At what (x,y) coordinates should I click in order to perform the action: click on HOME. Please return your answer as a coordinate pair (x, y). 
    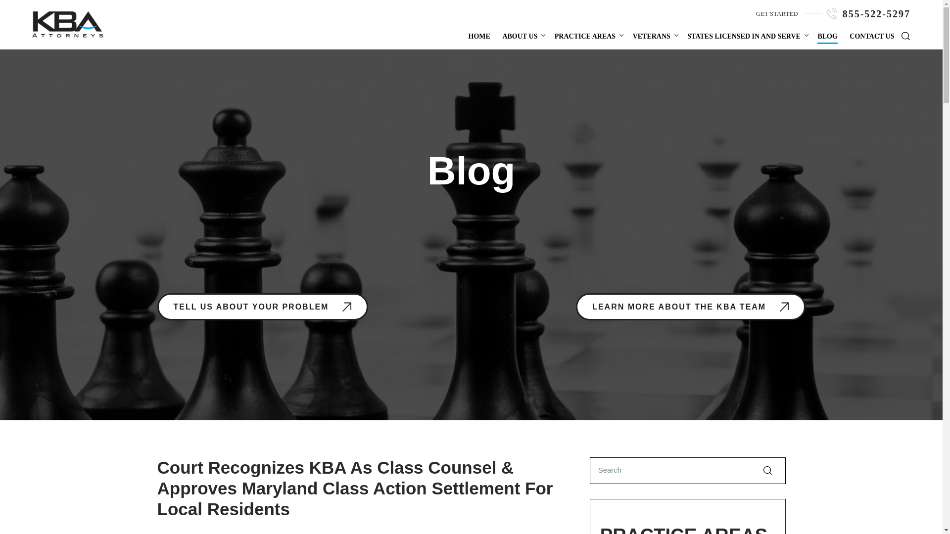
    Looking at the image, I should click on (479, 36).